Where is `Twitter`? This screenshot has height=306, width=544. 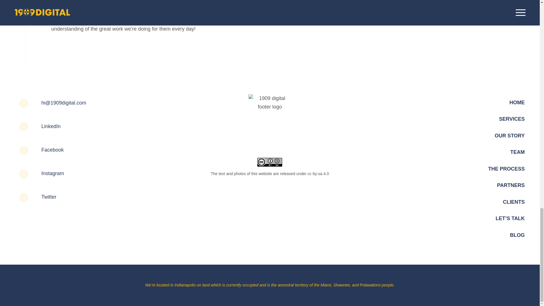
Twitter is located at coordinates (49, 197).